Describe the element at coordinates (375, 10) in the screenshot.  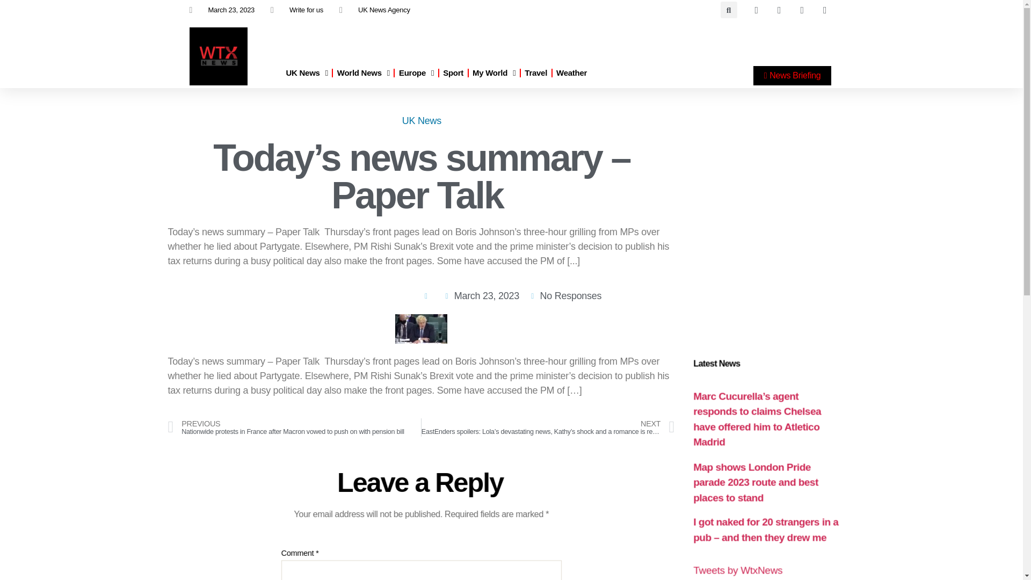
I see `UK News Agency` at that location.